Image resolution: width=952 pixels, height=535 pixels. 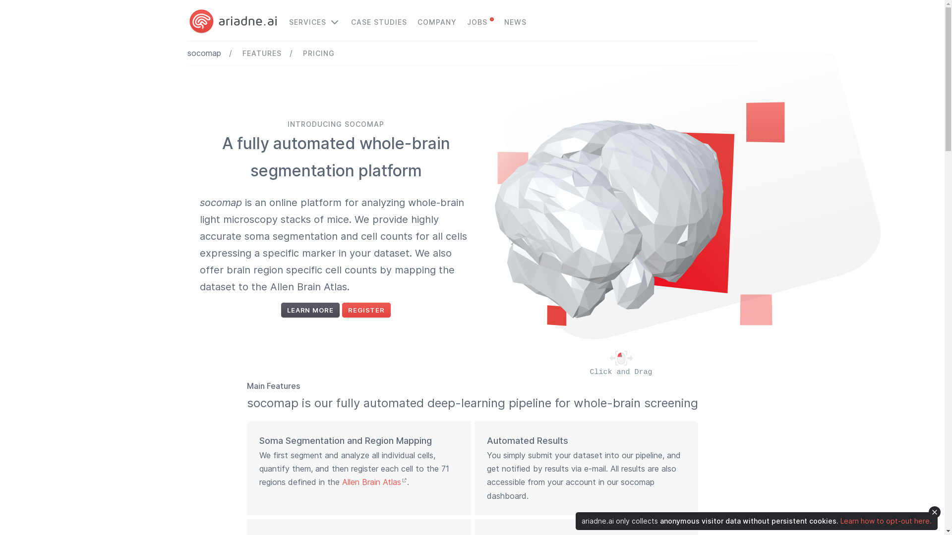 I want to click on LEARN MORE, so click(x=310, y=310).